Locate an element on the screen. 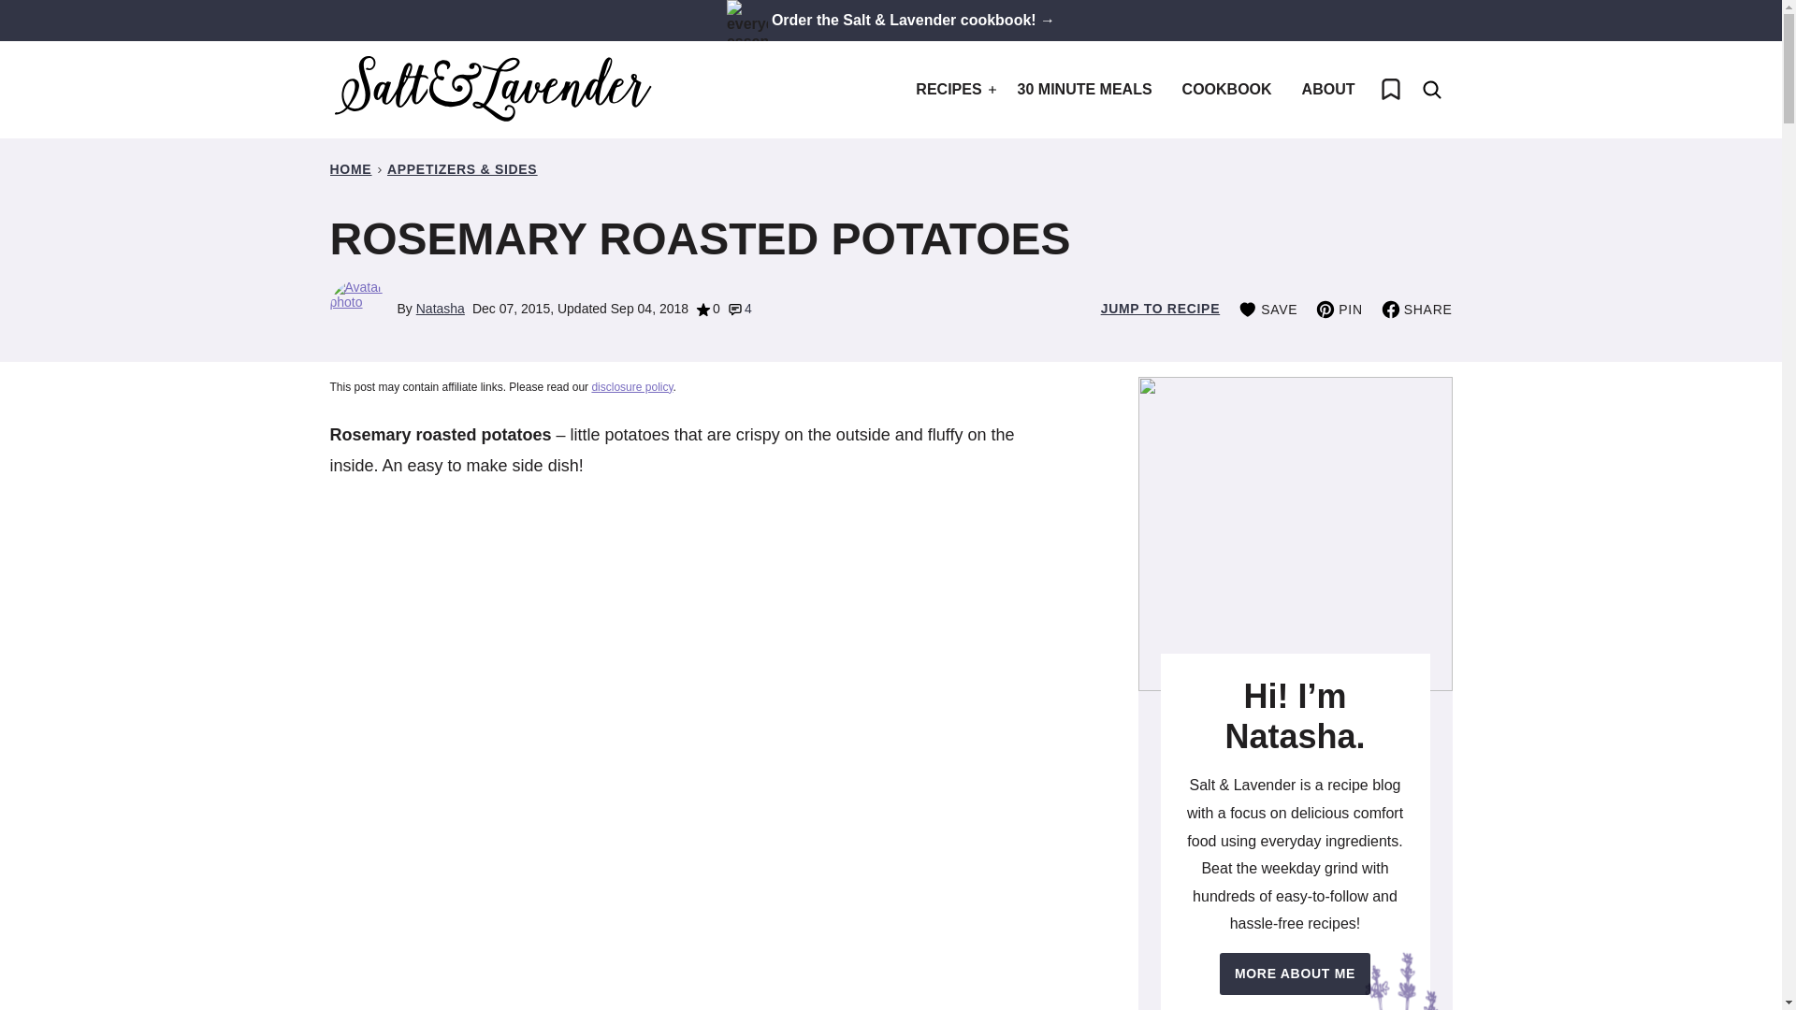  SHARE is located at coordinates (1416, 309).